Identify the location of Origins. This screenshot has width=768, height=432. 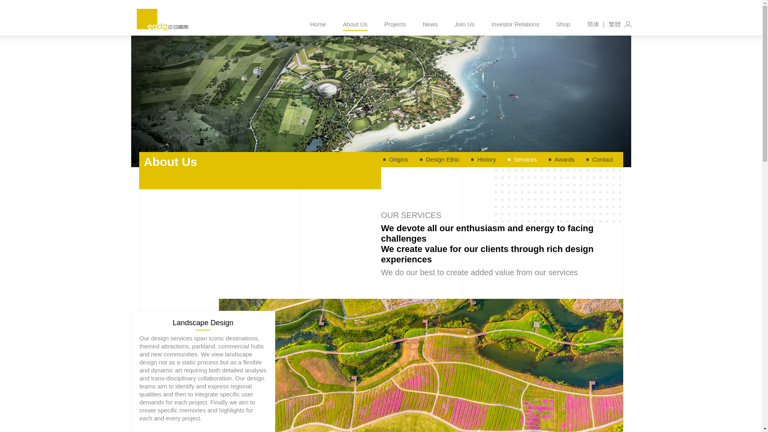
(401, 159).